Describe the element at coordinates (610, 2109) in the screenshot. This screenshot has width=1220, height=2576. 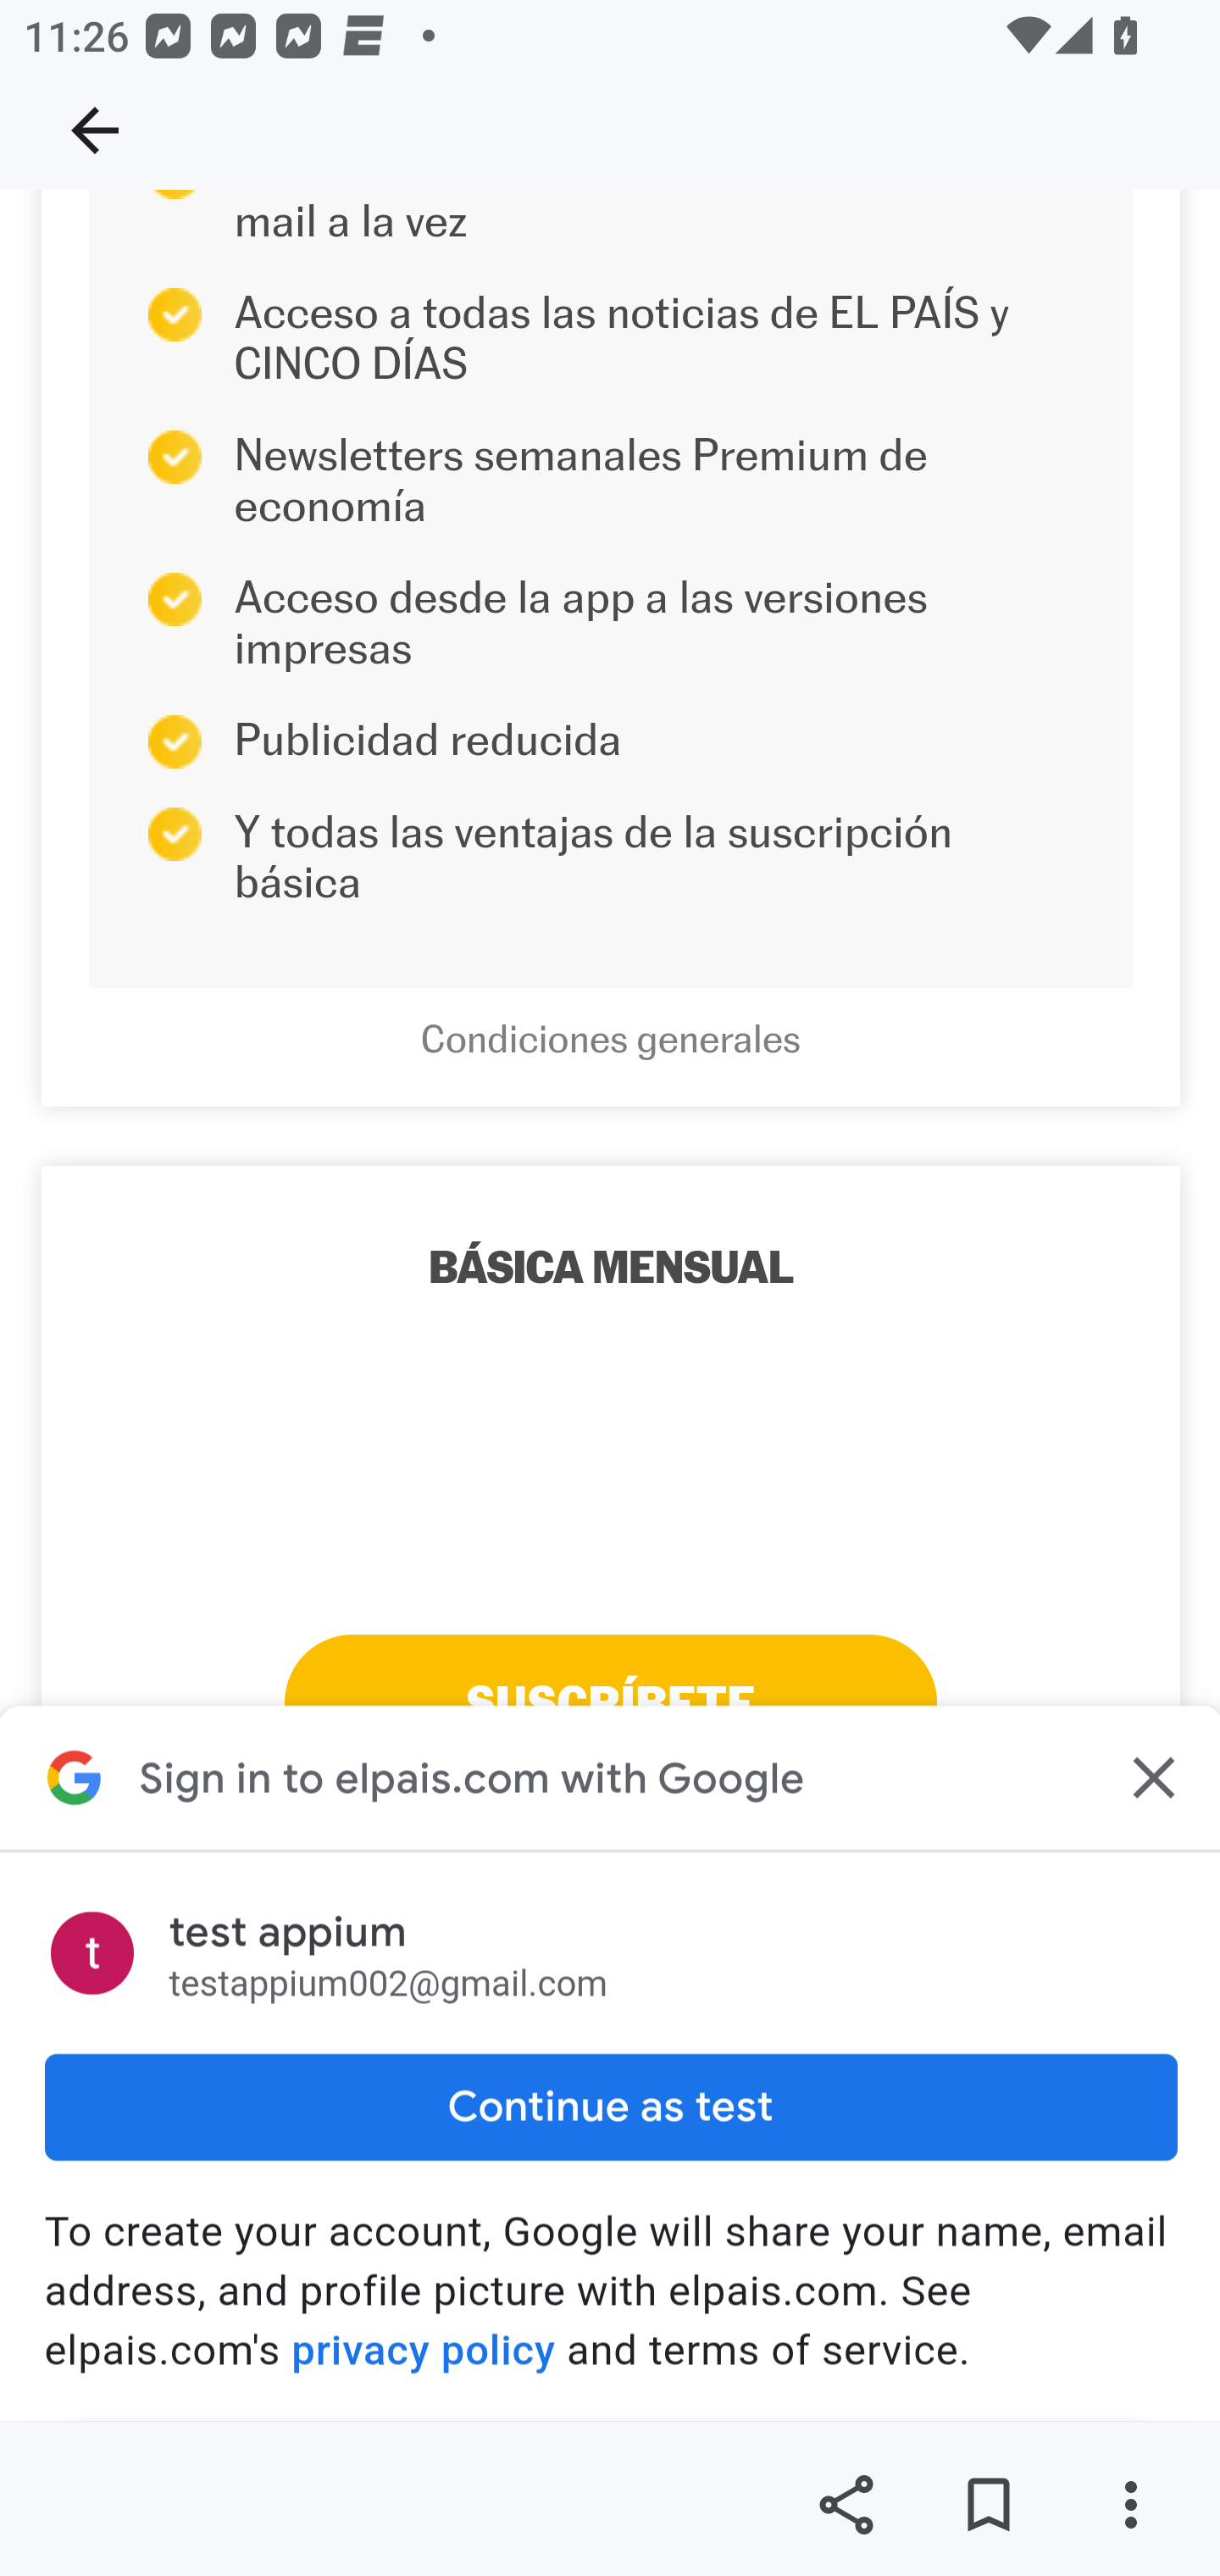
I see `Continue as test` at that location.